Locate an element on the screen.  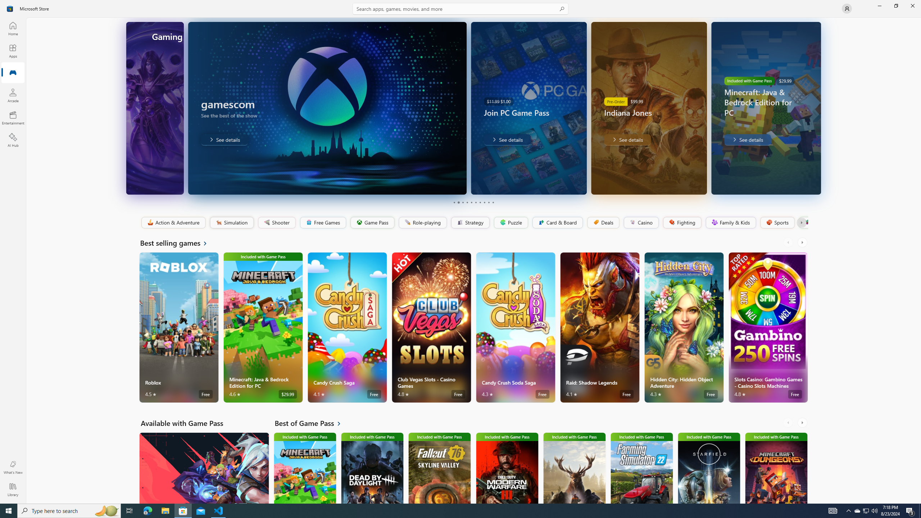
Class: Button is located at coordinates (801, 223).